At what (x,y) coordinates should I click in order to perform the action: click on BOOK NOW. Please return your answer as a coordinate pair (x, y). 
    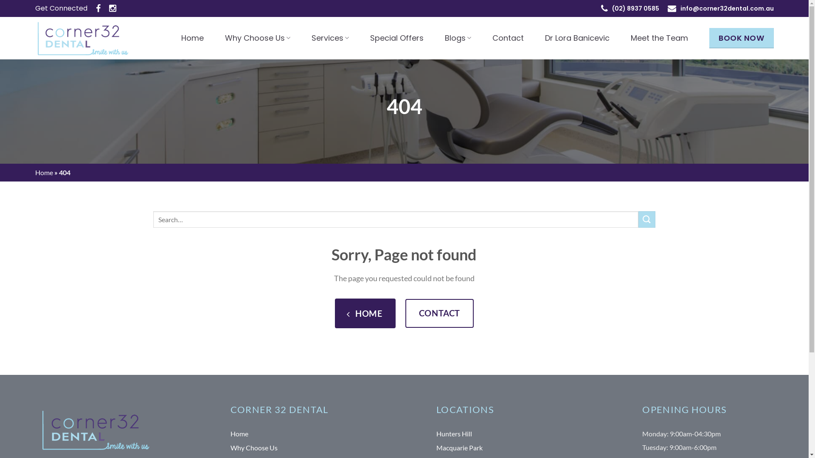
    Looking at the image, I should click on (741, 38).